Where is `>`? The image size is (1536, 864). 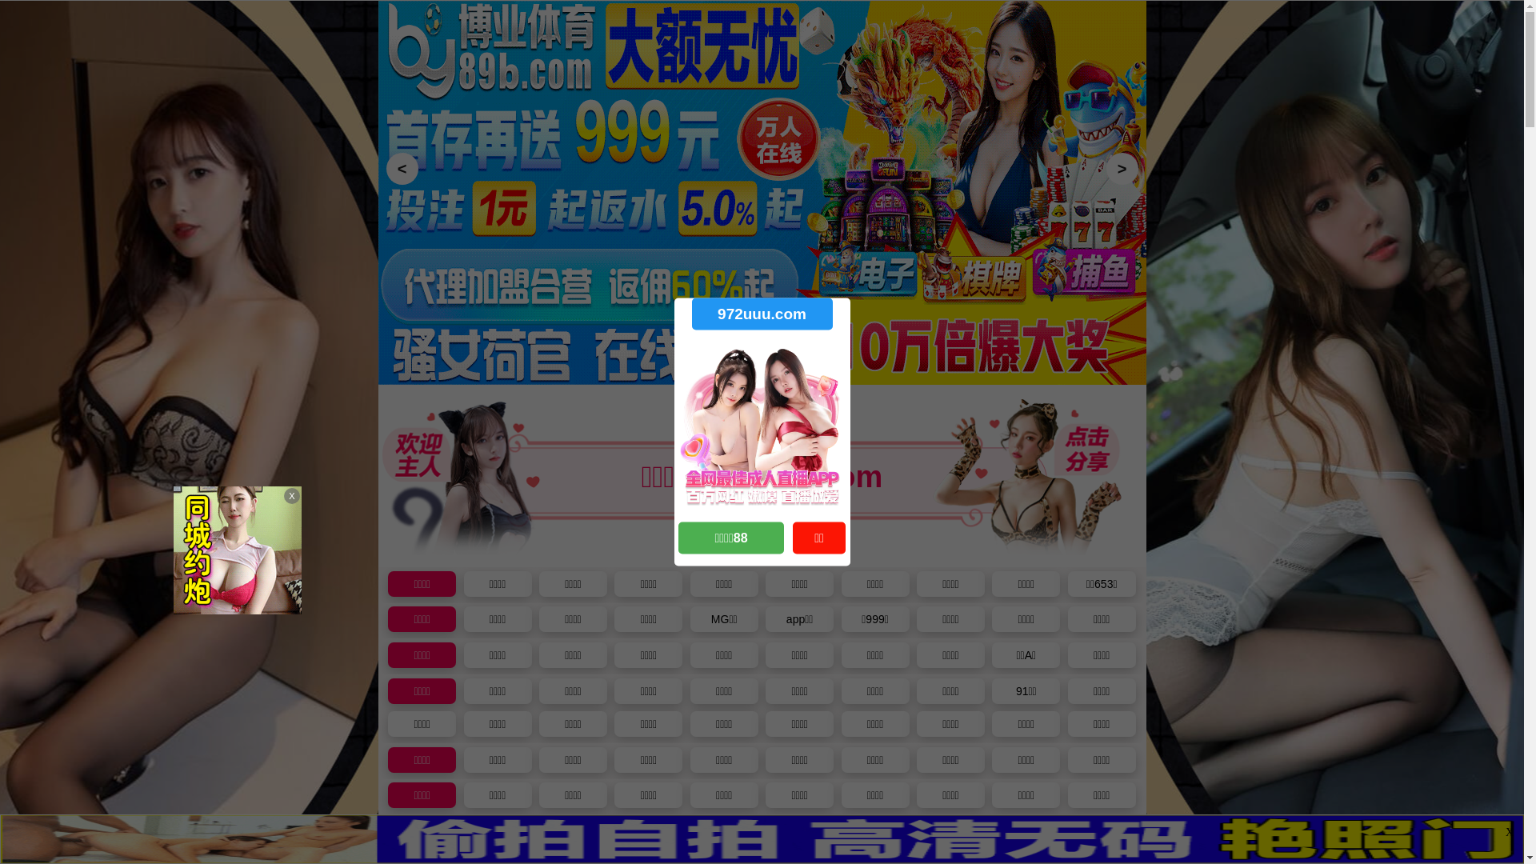 > is located at coordinates (1122, 169).